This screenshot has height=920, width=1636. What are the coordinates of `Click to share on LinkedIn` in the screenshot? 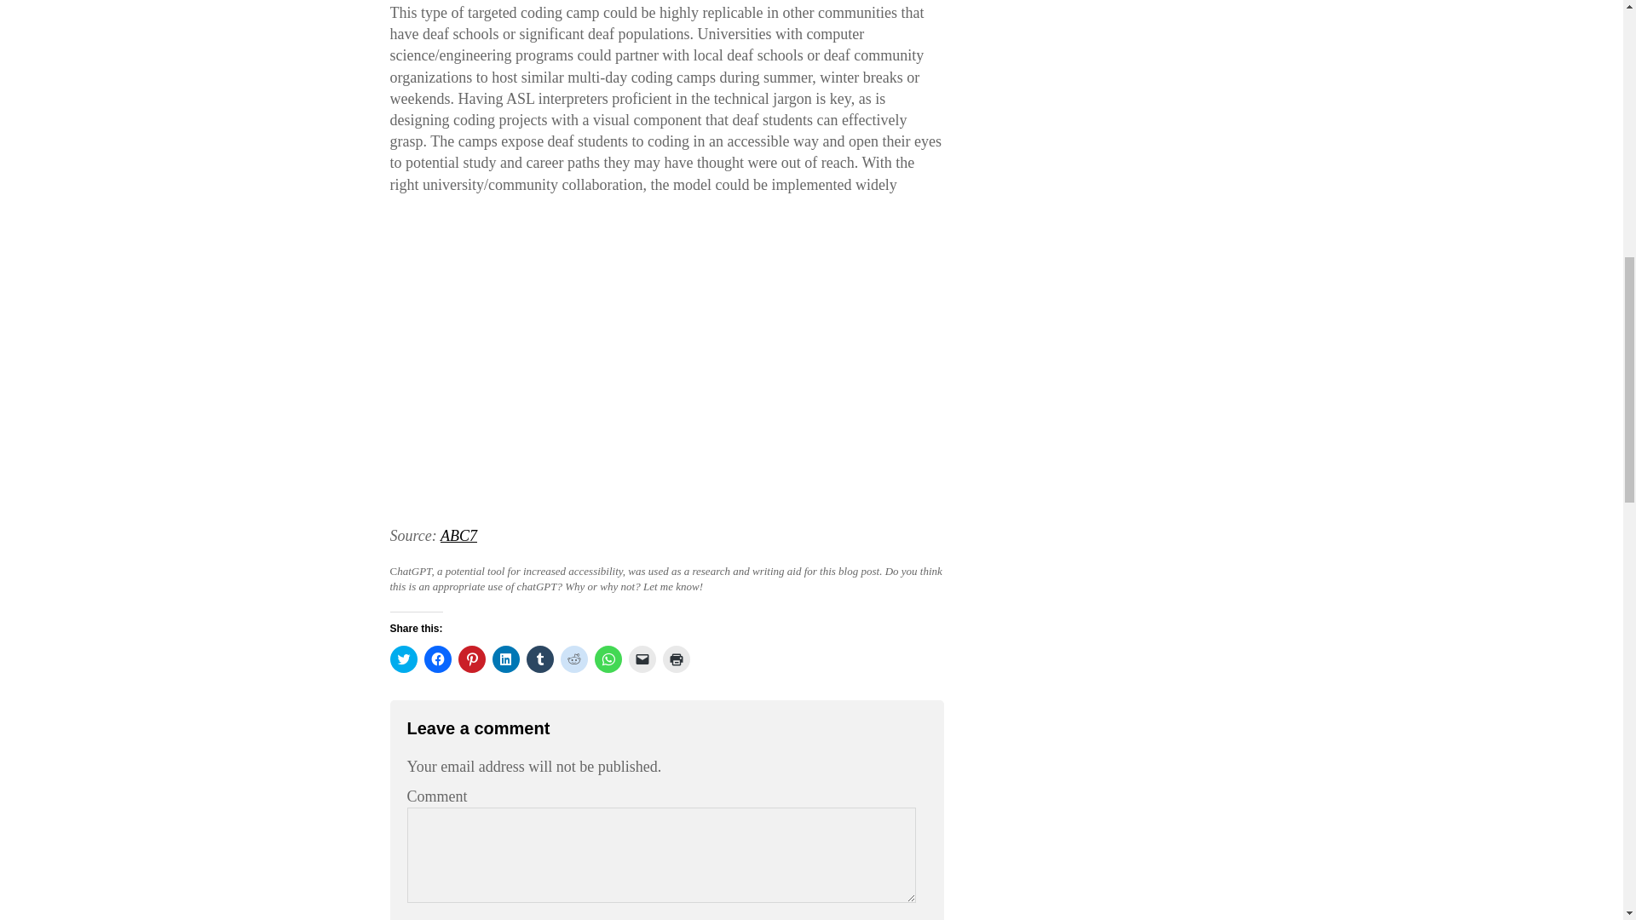 It's located at (506, 659).